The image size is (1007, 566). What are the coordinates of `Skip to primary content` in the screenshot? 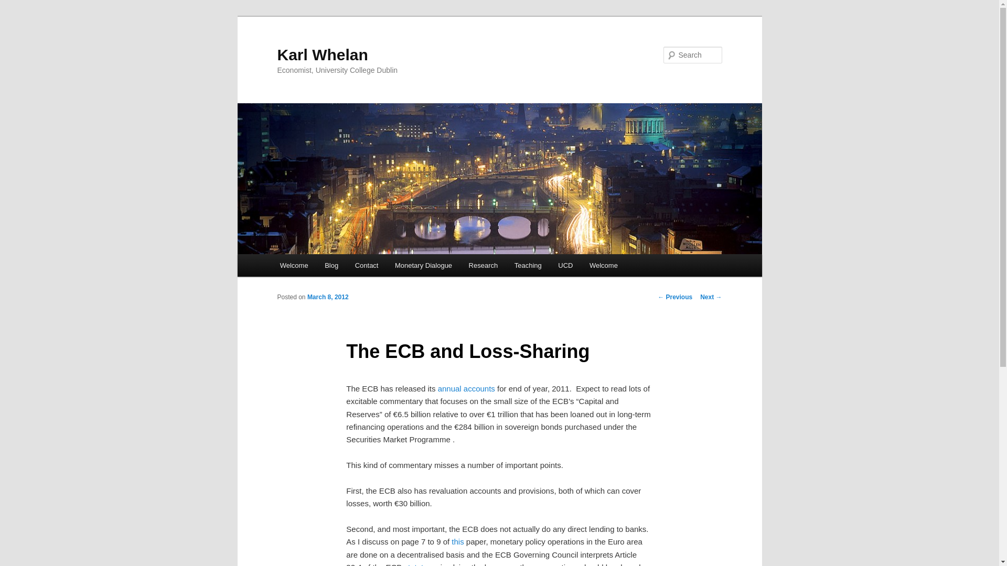 It's located at (327, 267).